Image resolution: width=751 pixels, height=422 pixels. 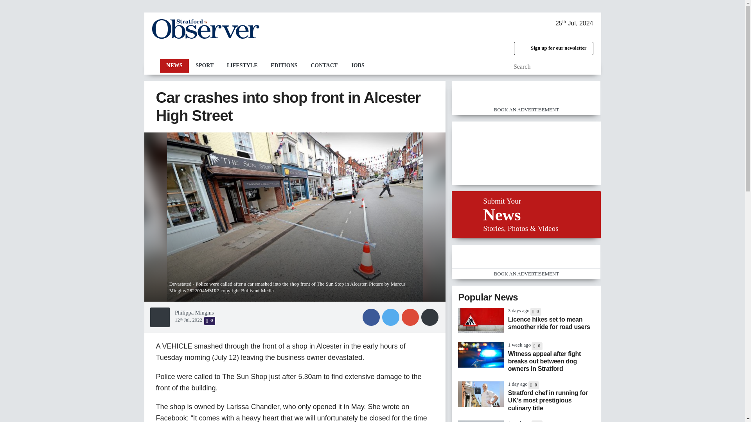 What do you see at coordinates (284, 66) in the screenshot?
I see `EDITIONS` at bounding box center [284, 66].